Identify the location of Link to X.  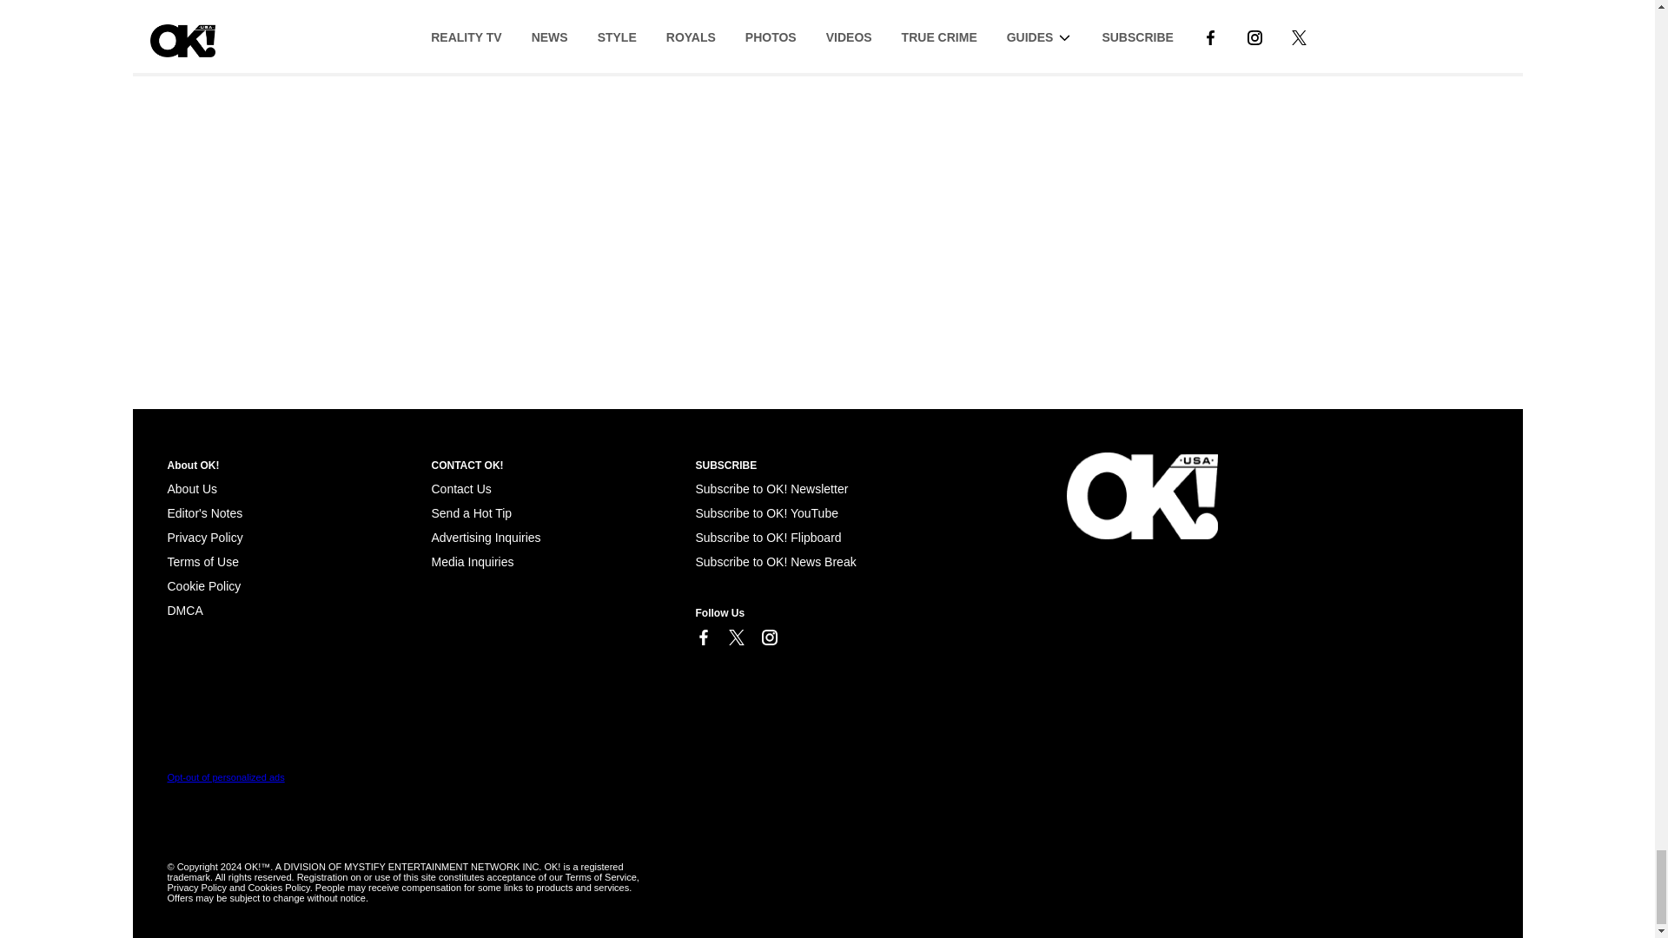
(735, 637).